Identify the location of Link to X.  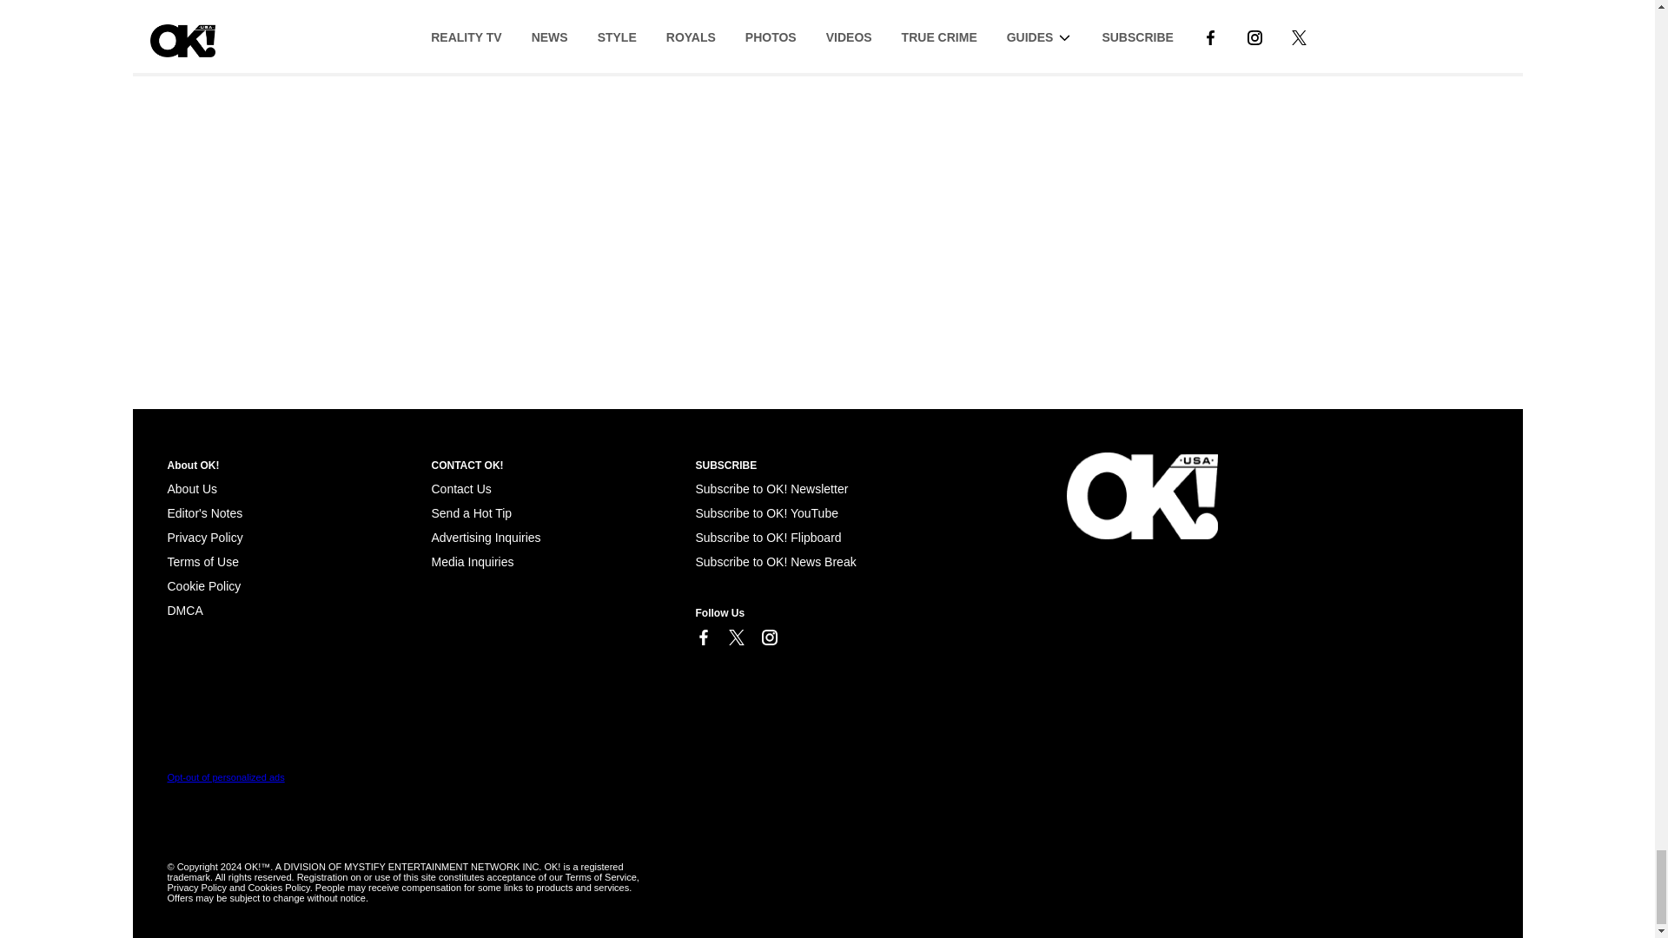
(735, 637).